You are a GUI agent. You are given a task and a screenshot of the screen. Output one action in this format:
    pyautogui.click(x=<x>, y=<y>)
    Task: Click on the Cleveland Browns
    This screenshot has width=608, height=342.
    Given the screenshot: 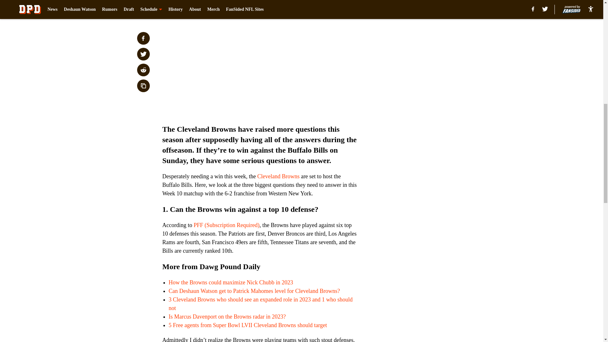 What is the action you would take?
    pyautogui.click(x=278, y=176)
    